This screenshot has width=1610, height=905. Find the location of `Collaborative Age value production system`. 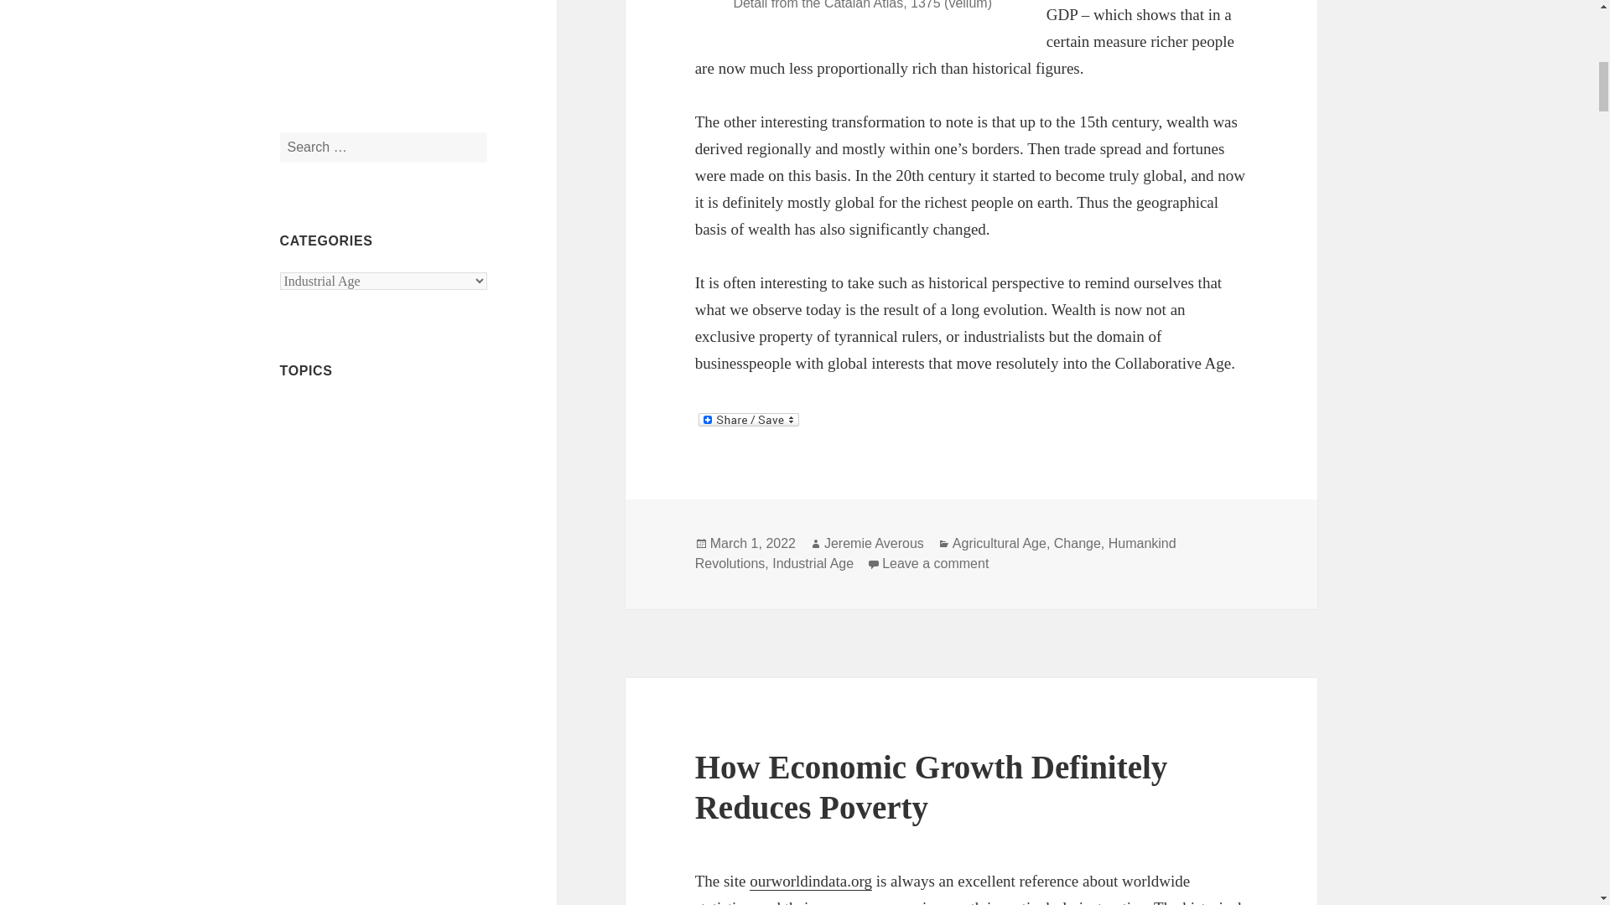

Collaborative Age value production system is located at coordinates (369, 688).